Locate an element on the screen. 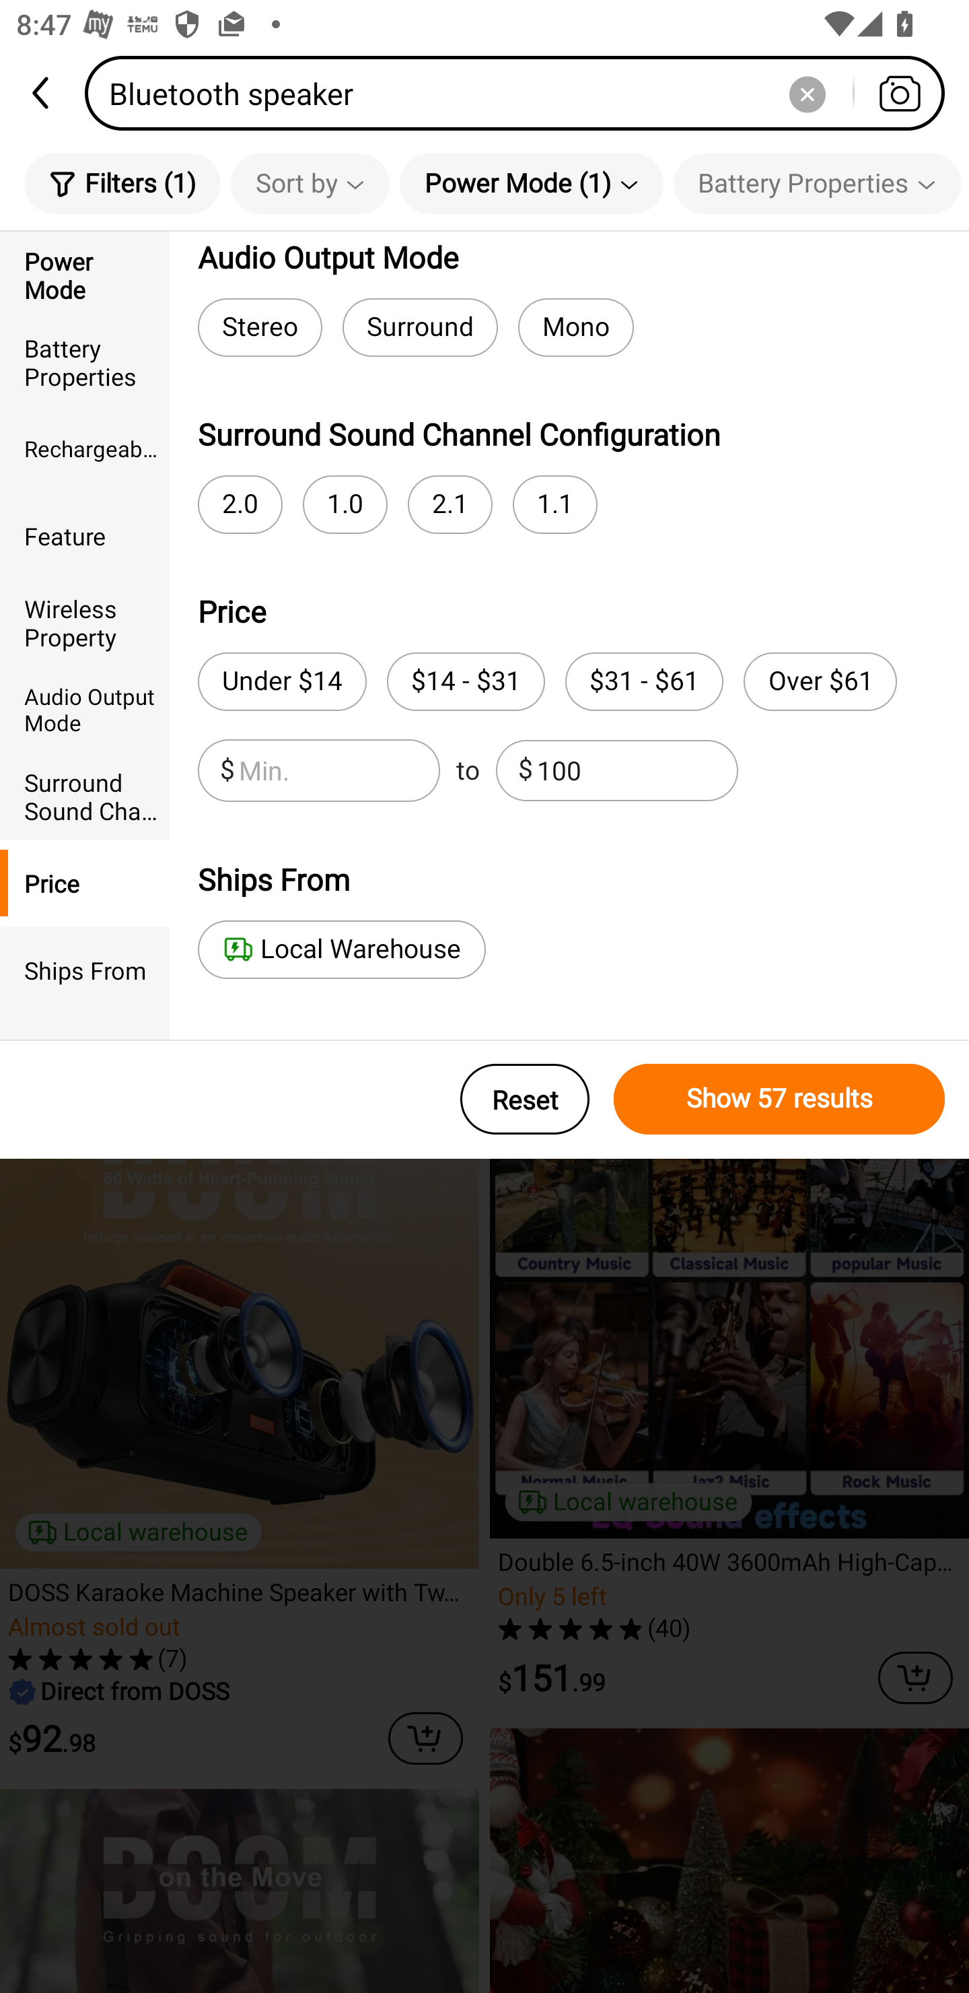 The height and width of the screenshot is (1993, 969). Battery Properties is located at coordinates (85, 361).